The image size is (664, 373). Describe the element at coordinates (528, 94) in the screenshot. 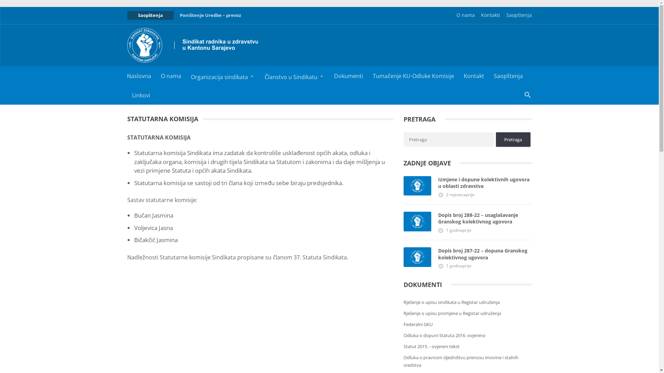

I see `search` at that location.